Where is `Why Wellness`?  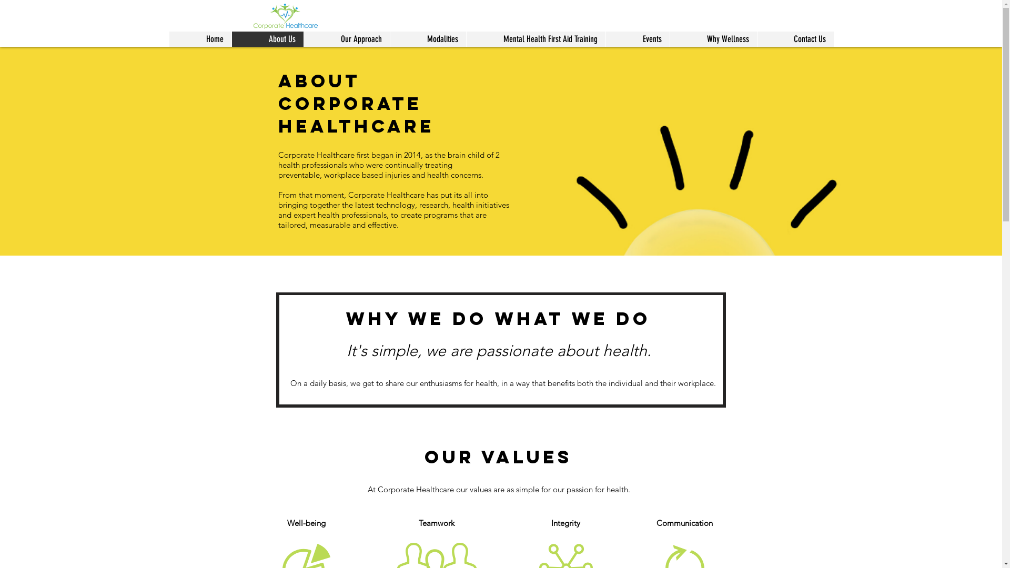 Why Wellness is located at coordinates (713, 39).